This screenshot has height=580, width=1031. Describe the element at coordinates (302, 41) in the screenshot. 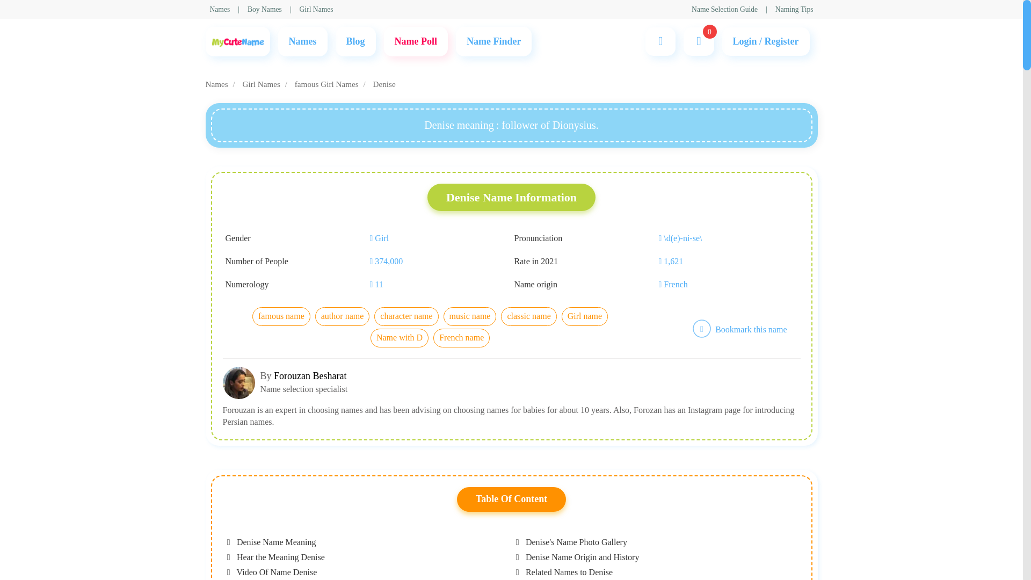

I see `Names` at that location.